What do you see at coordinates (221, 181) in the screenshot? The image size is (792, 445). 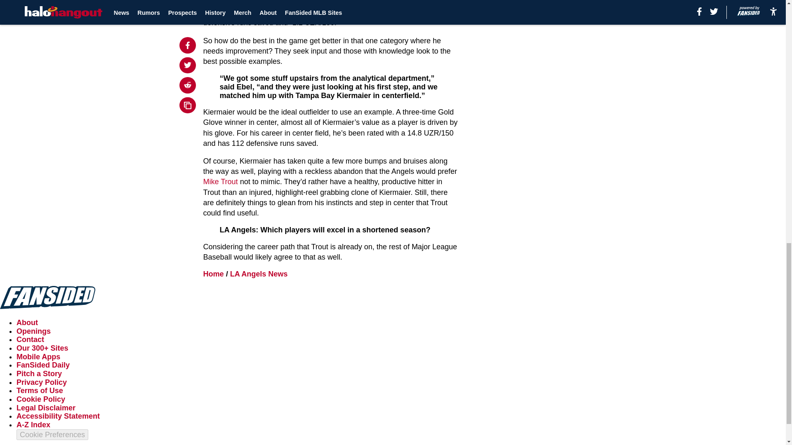 I see `Mike Trout` at bounding box center [221, 181].